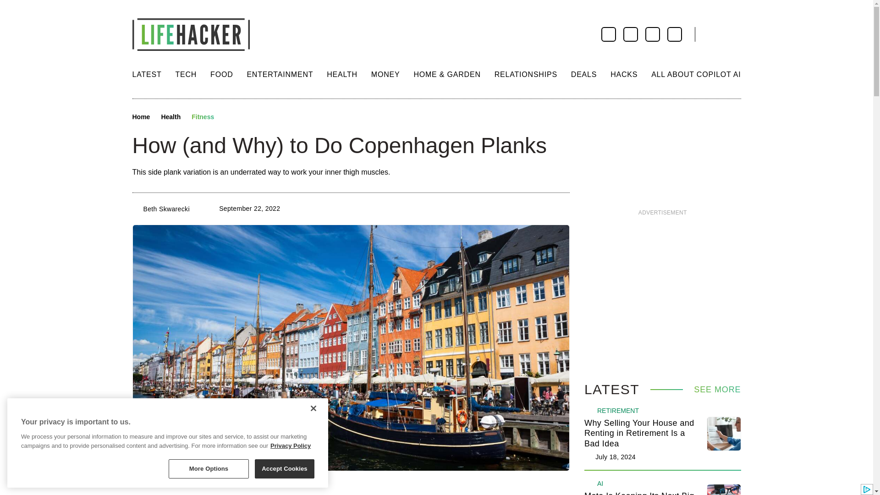  Describe the element at coordinates (696, 74) in the screenshot. I see `ALL ABOUT COPILOT AI` at that location.